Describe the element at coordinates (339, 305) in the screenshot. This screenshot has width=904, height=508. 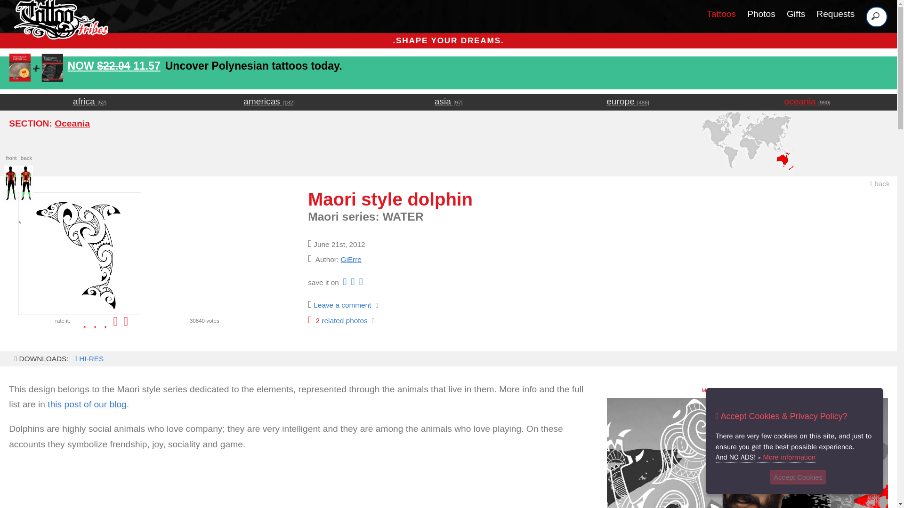
I see `Requests` at that location.